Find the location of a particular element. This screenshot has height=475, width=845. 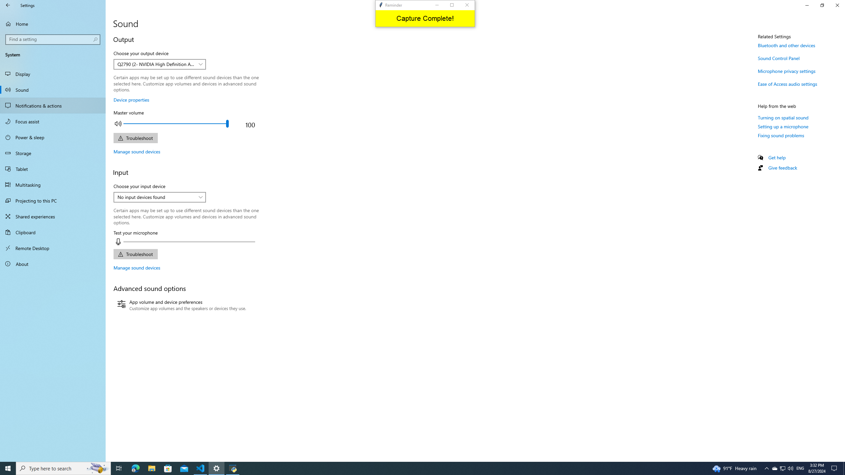

Shared experiences is located at coordinates (53, 216).